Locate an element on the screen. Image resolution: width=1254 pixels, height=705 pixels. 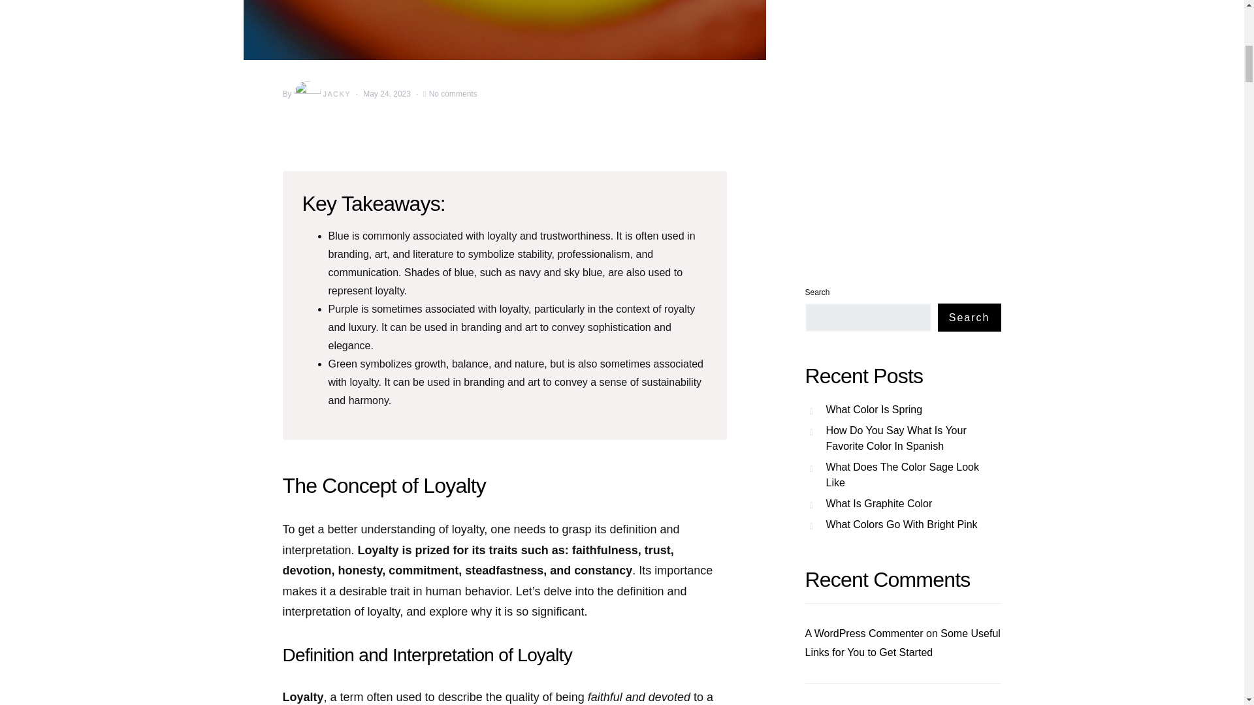
JACKY is located at coordinates (321, 94).